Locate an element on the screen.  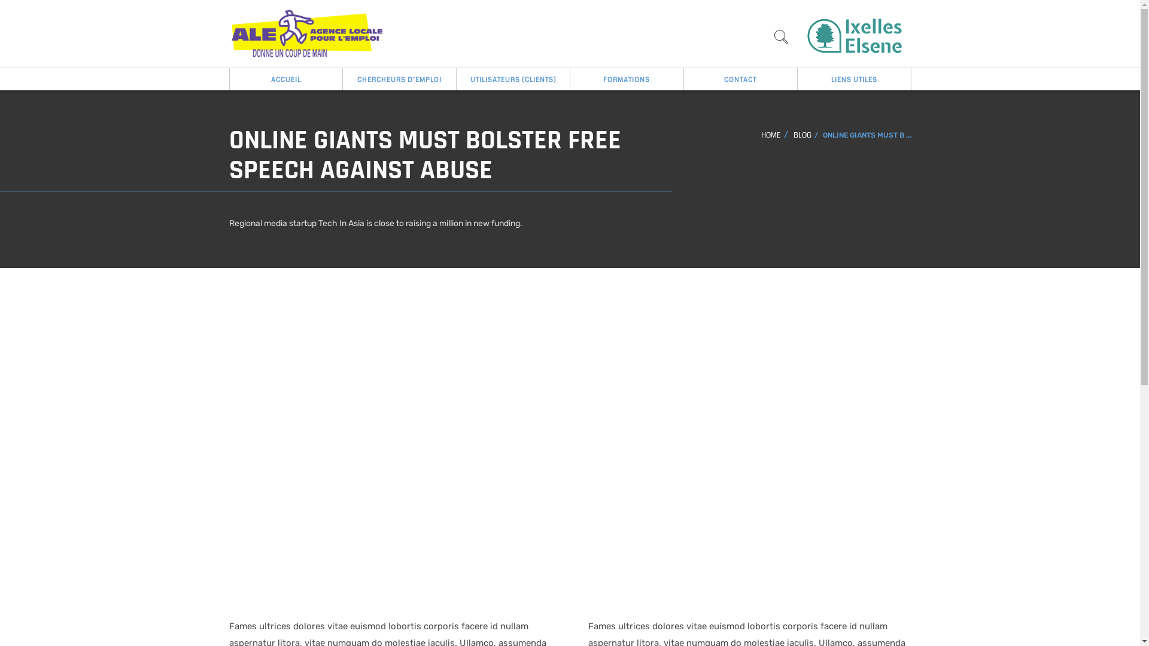
HOME is located at coordinates (771, 135).